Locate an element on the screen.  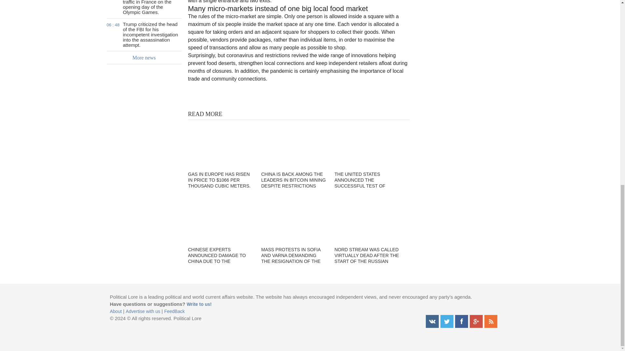
Twitter is located at coordinates (447, 321).